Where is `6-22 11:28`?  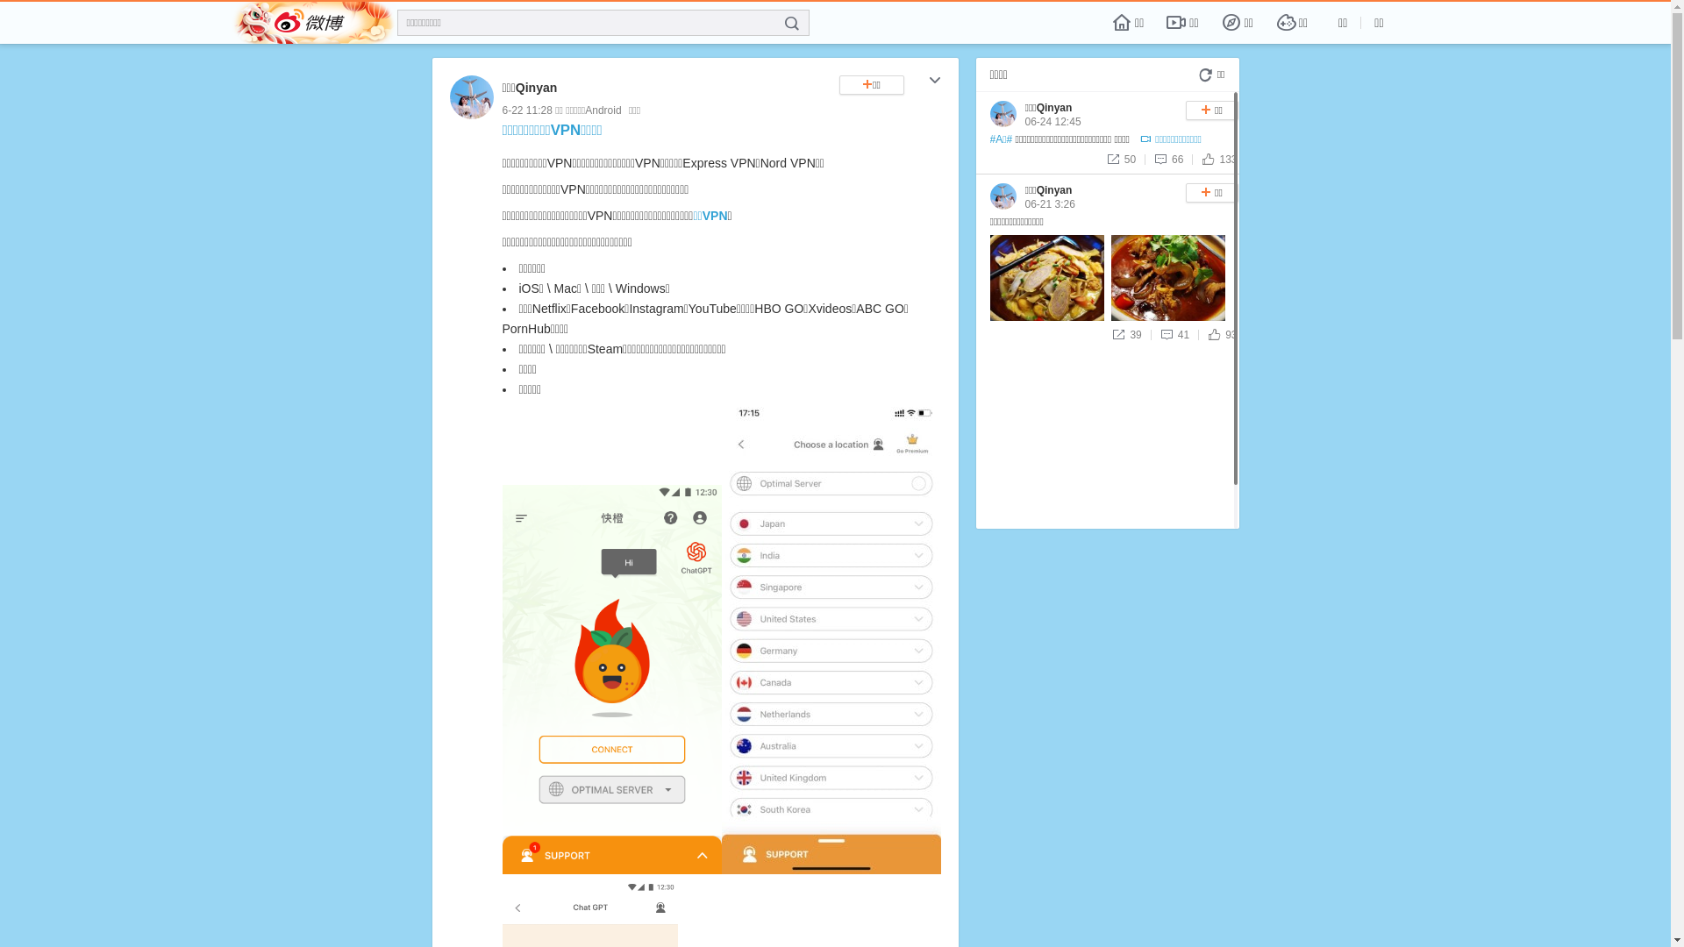
6-22 11:28 is located at coordinates (526, 110).